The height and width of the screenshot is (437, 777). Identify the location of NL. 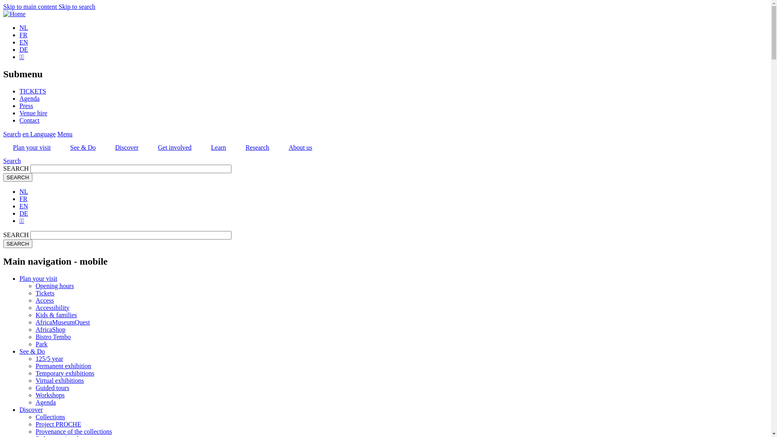
(23, 192).